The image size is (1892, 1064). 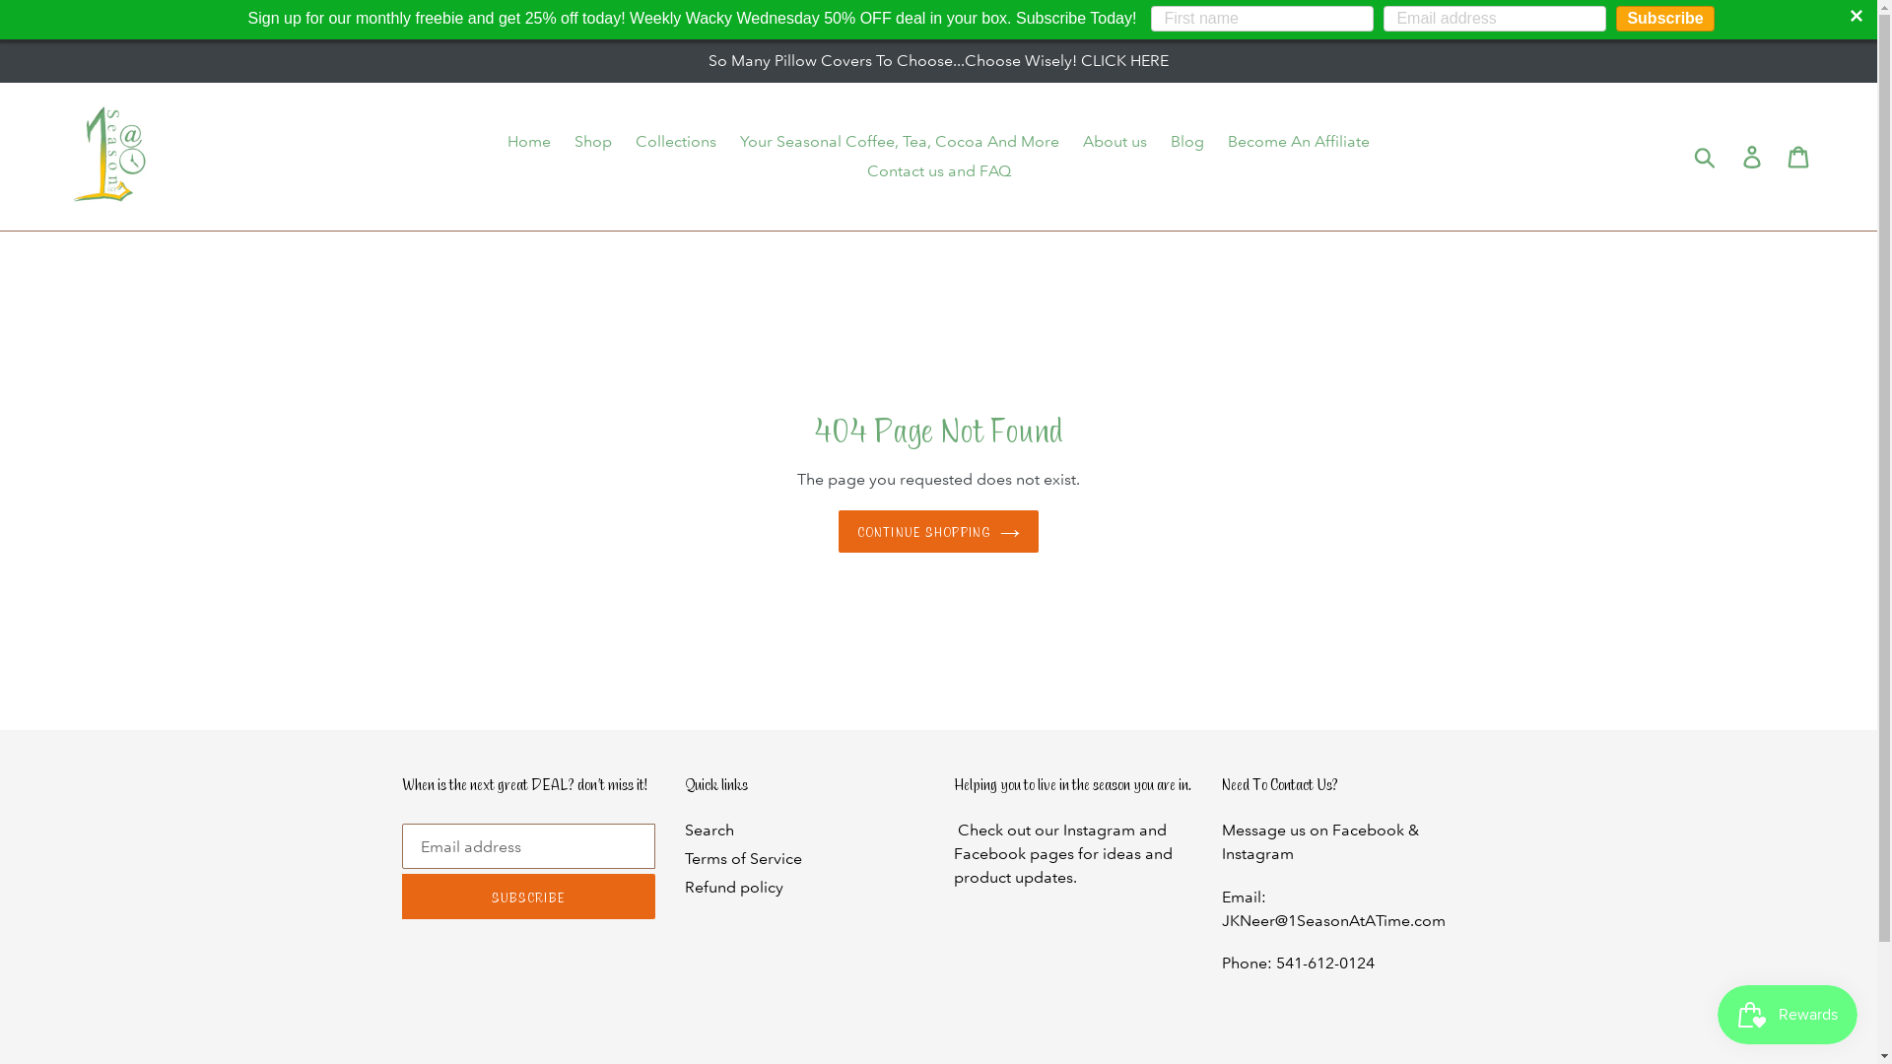 What do you see at coordinates (529, 897) in the screenshot?
I see `SUBSCRIBE` at bounding box center [529, 897].